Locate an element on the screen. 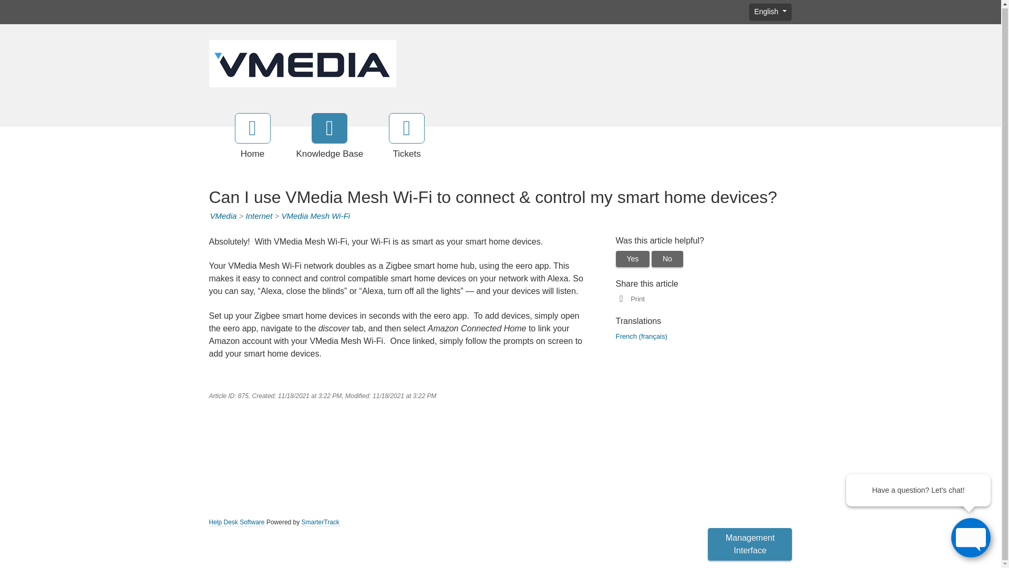 This screenshot has height=568, width=1009. No is located at coordinates (667, 259).